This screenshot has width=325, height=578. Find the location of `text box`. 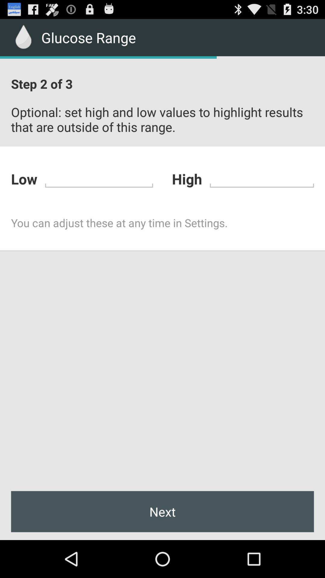

text box is located at coordinates (262, 178).